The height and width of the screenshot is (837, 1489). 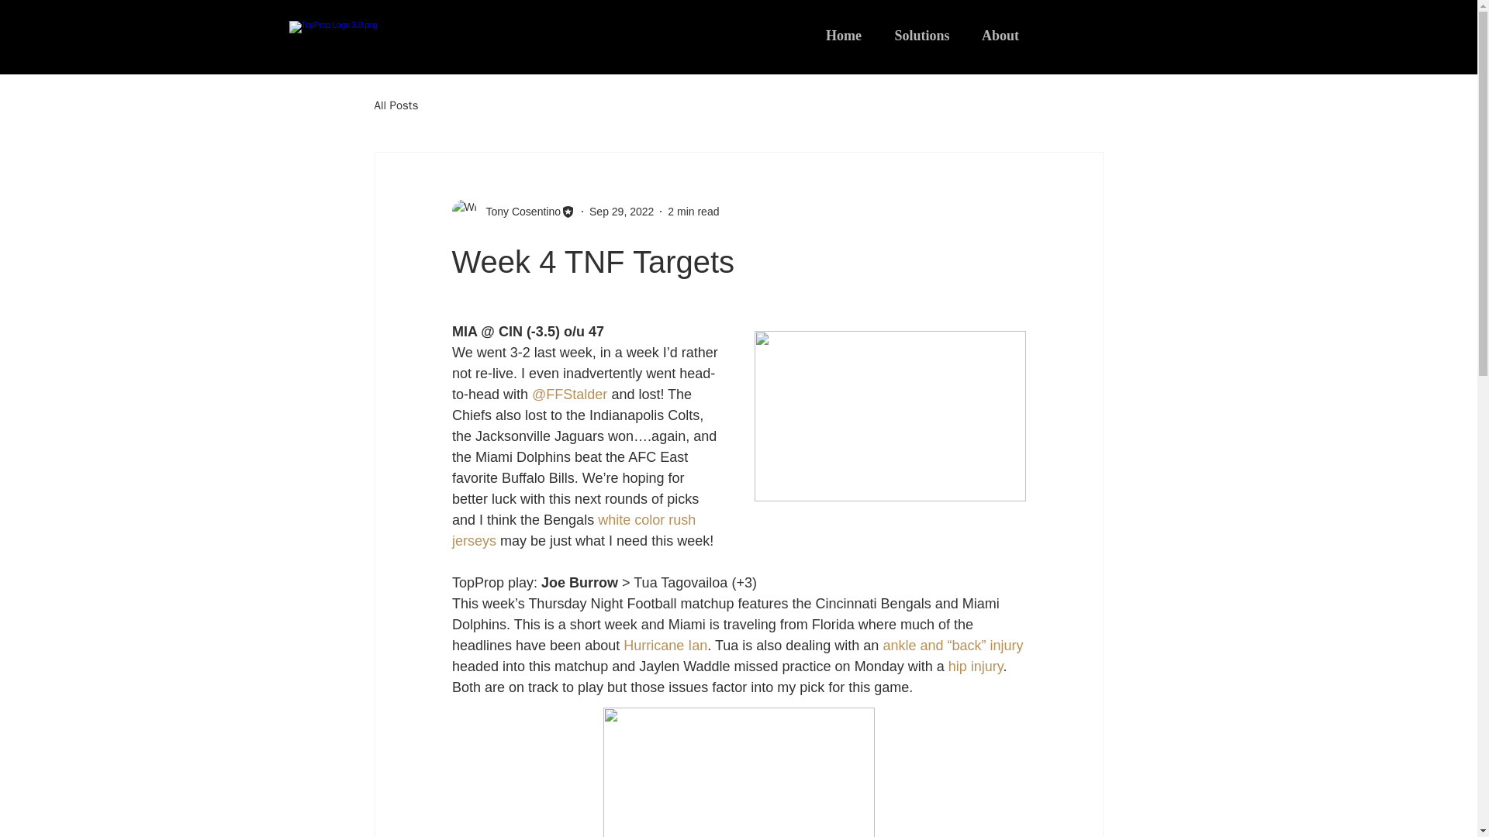 What do you see at coordinates (921, 36) in the screenshot?
I see `Solutions` at bounding box center [921, 36].